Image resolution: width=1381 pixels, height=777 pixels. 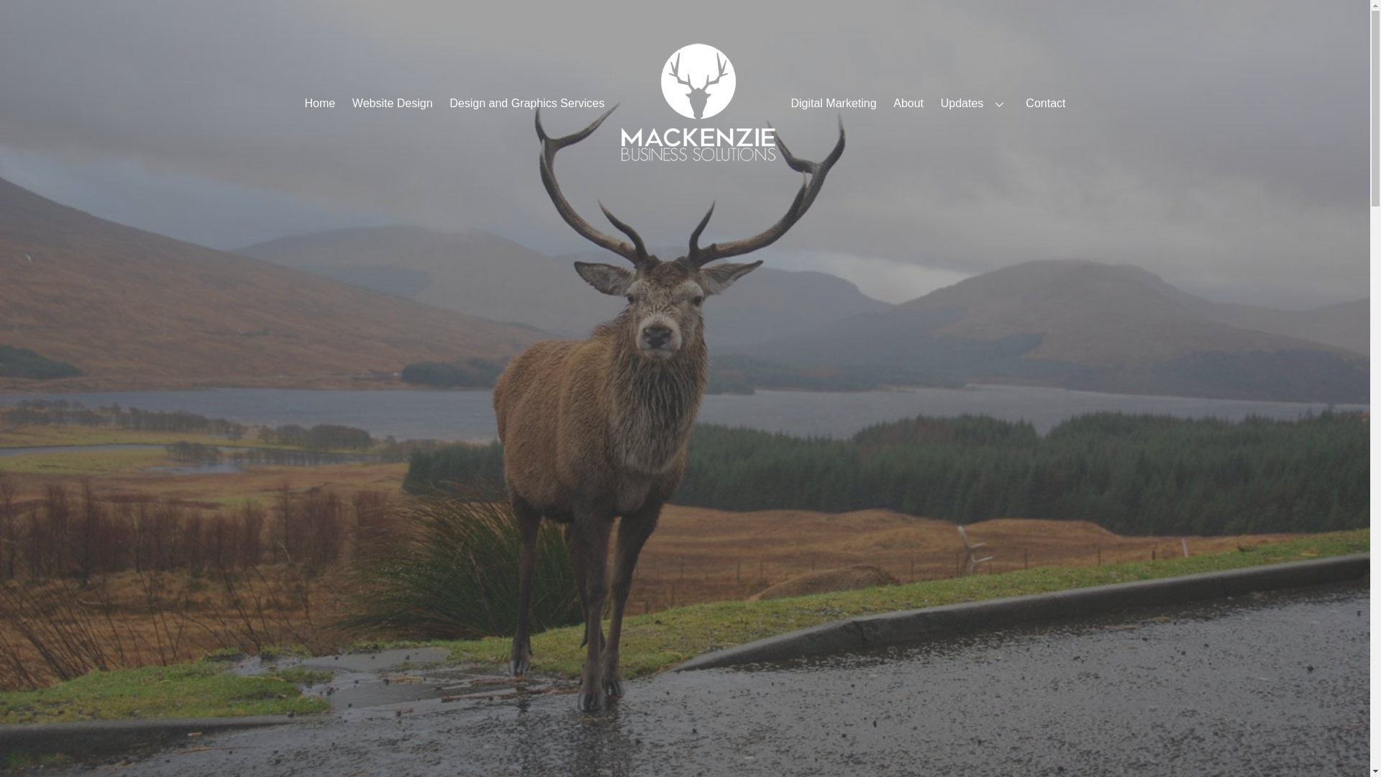 I want to click on Design and Graphics Services, so click(x=527, y=104).